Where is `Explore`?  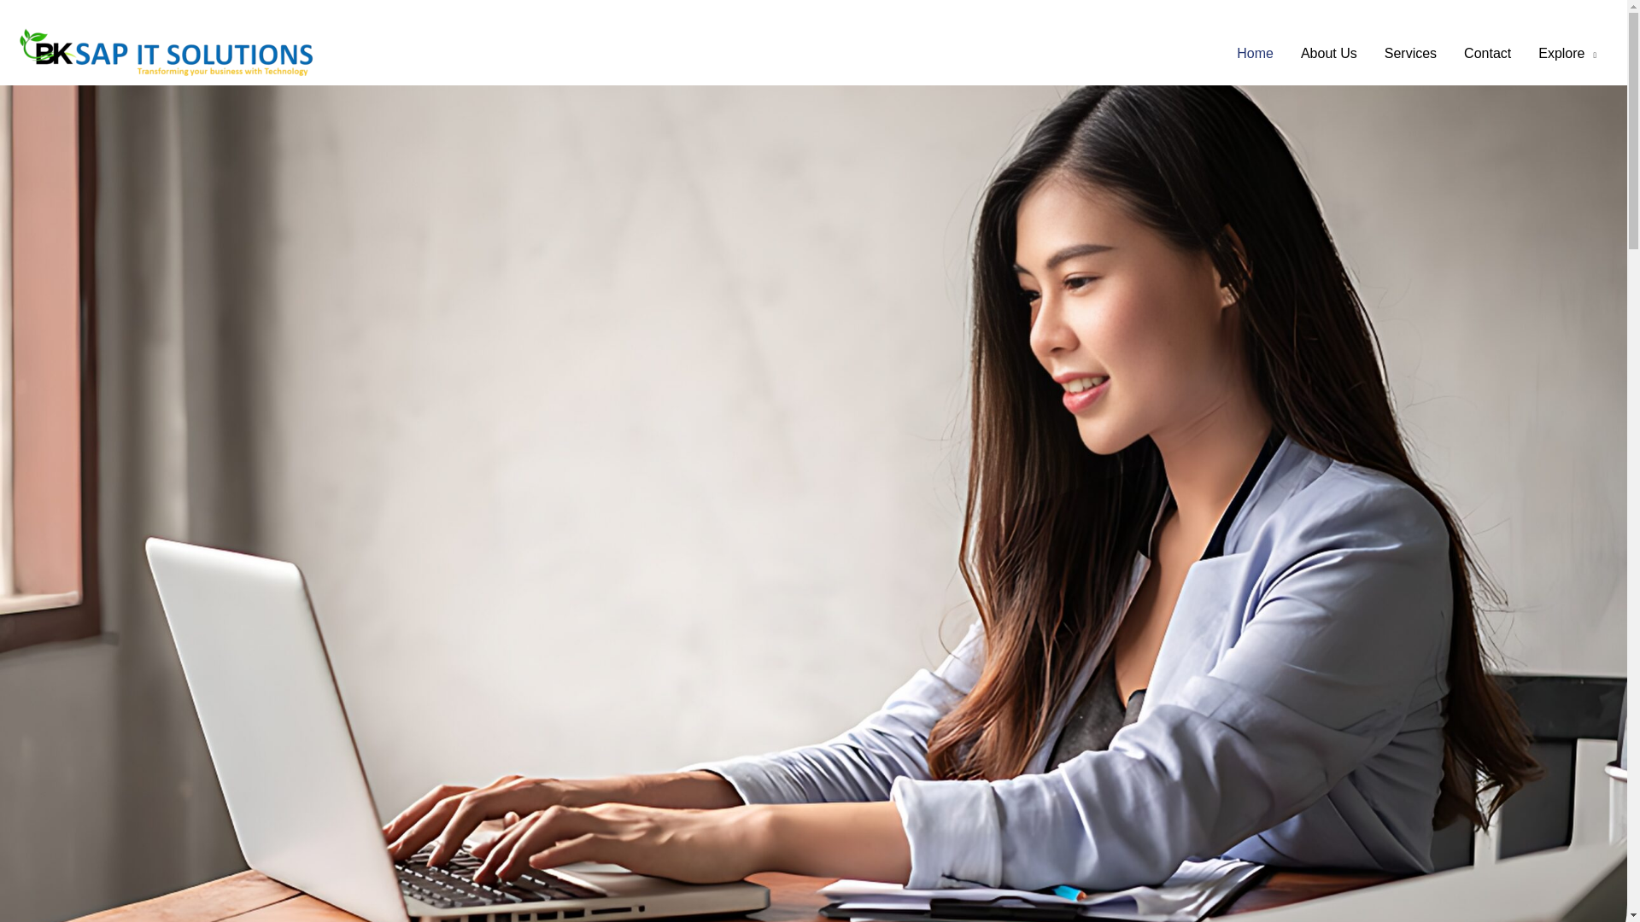
Explore is located at coordinates (1567, 54).